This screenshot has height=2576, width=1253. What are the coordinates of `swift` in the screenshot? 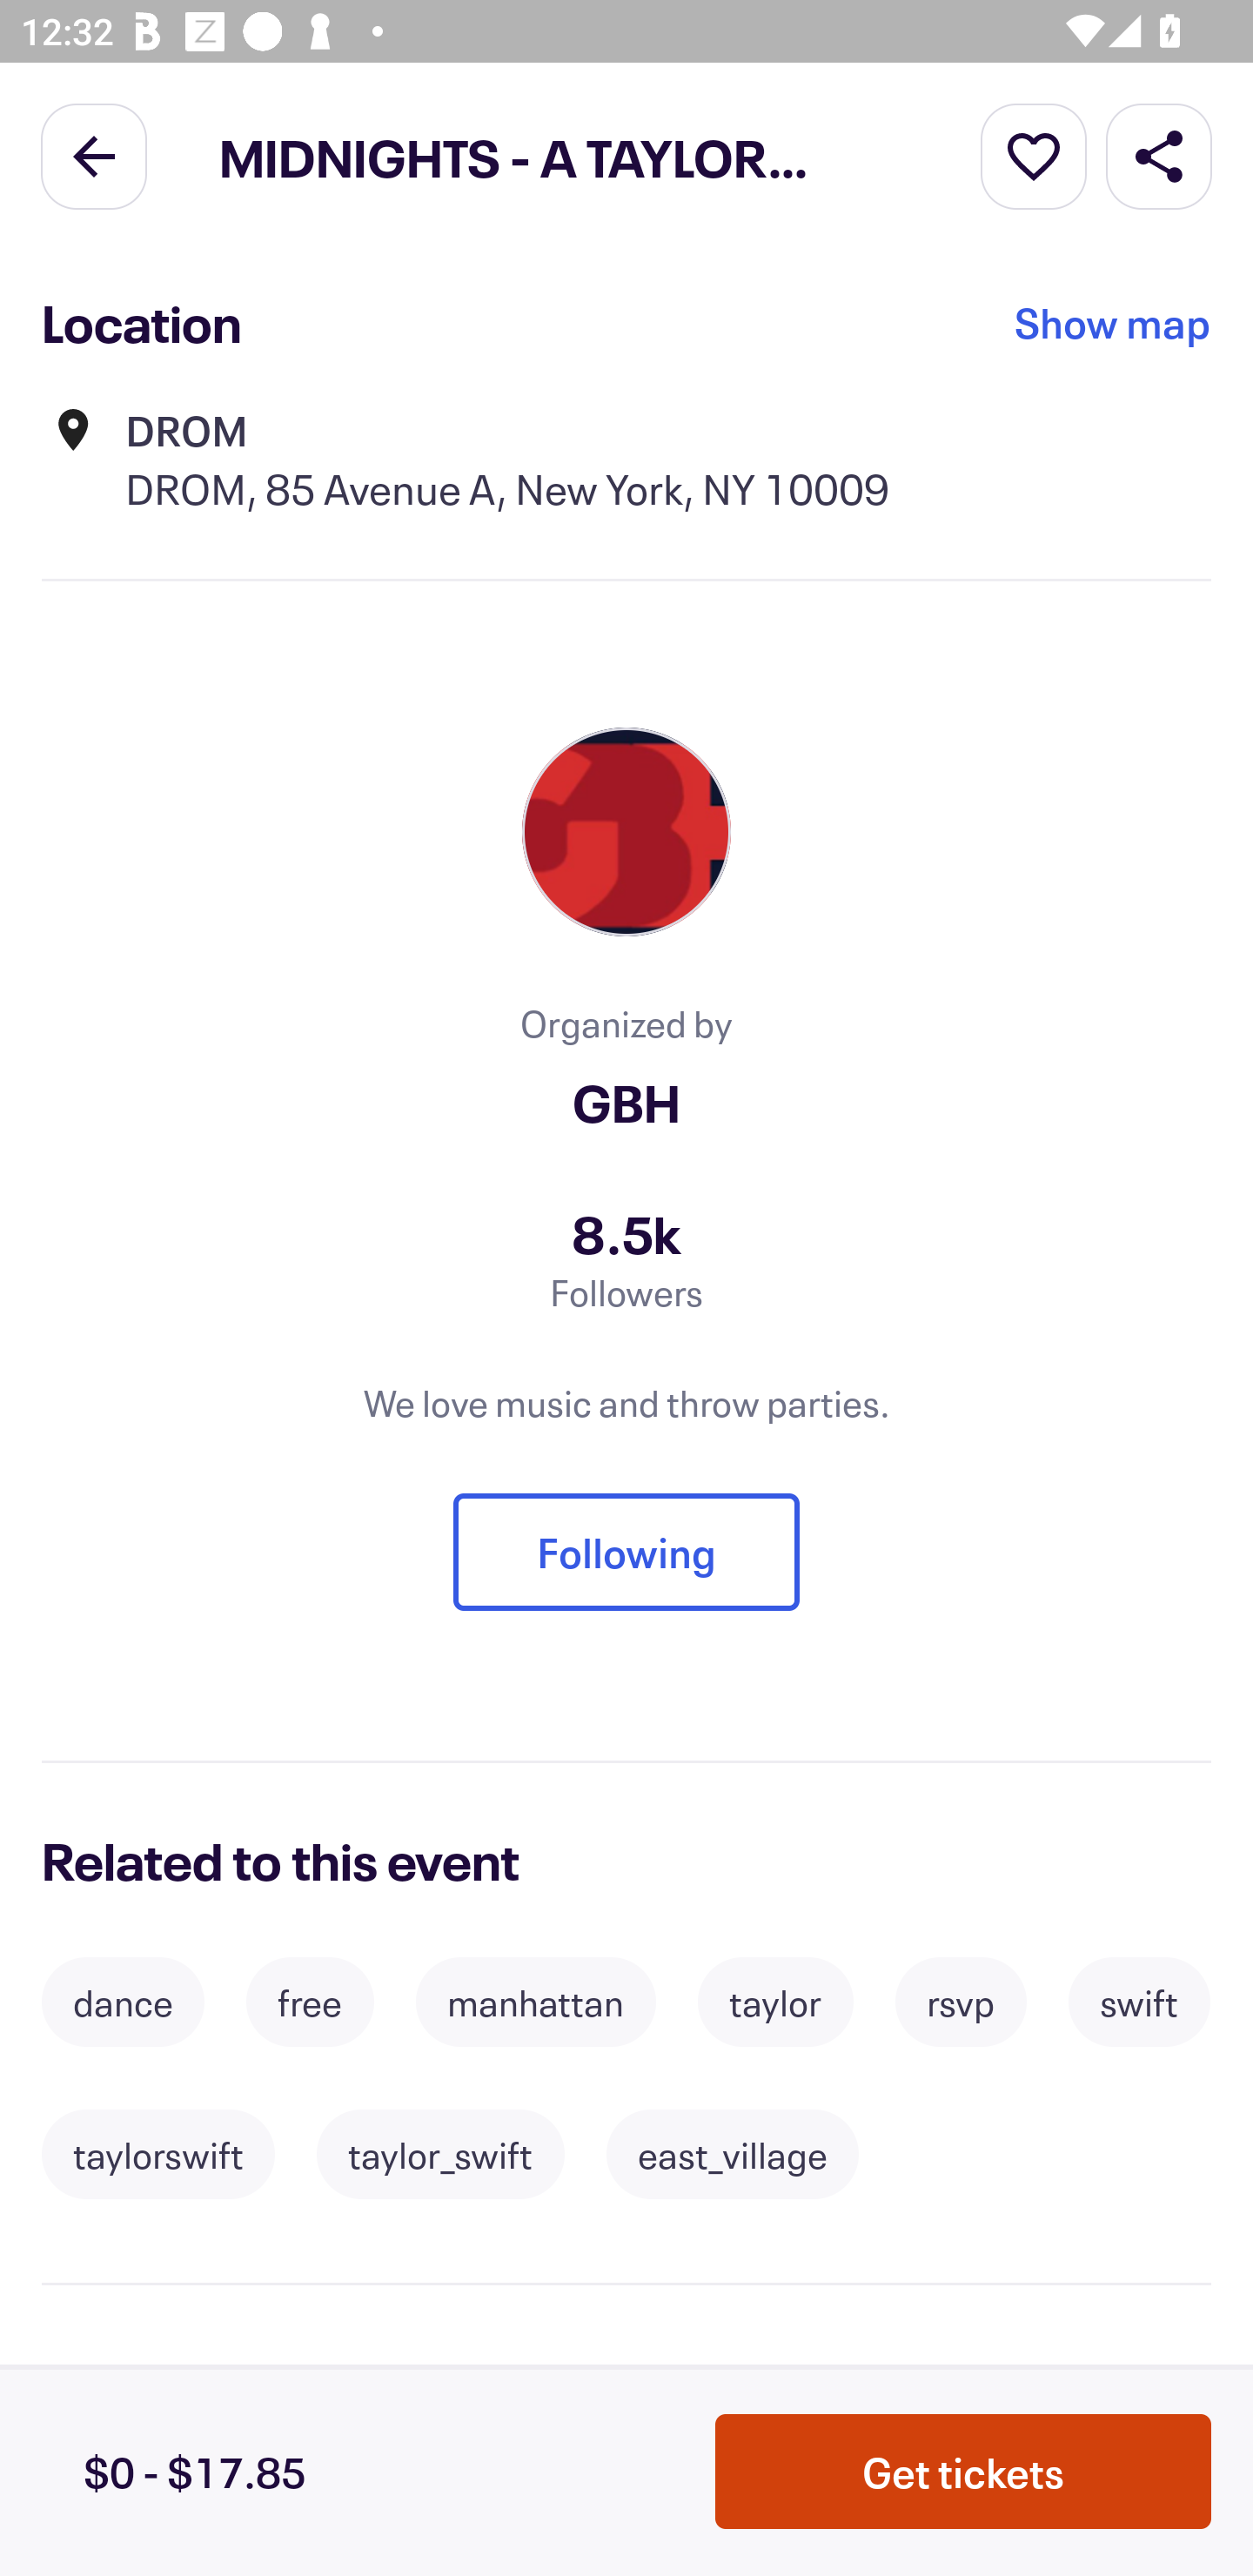 It's located at (1140, 2002).